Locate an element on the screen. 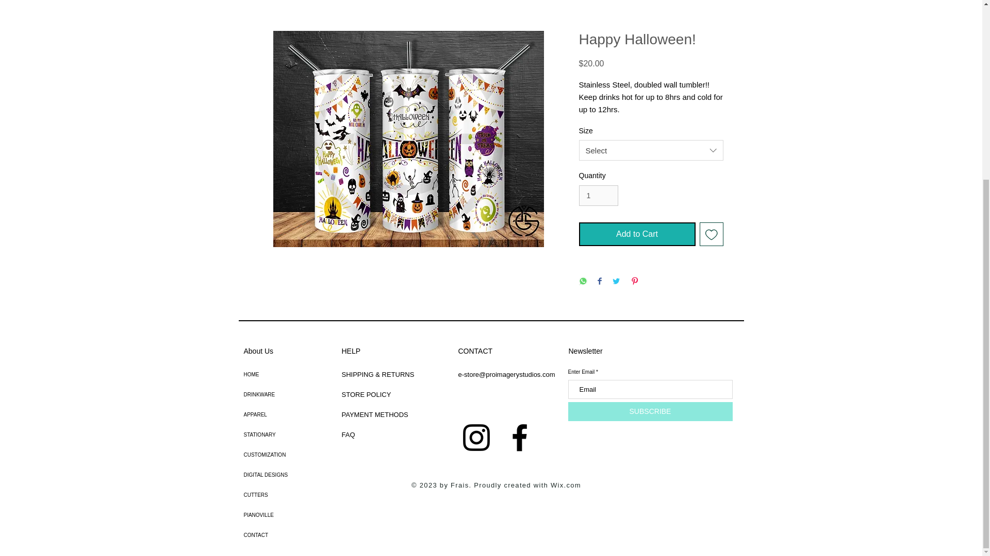 This screenshot has height=556, width=990. STORE POLICY  is located at coordinates (367, 394).